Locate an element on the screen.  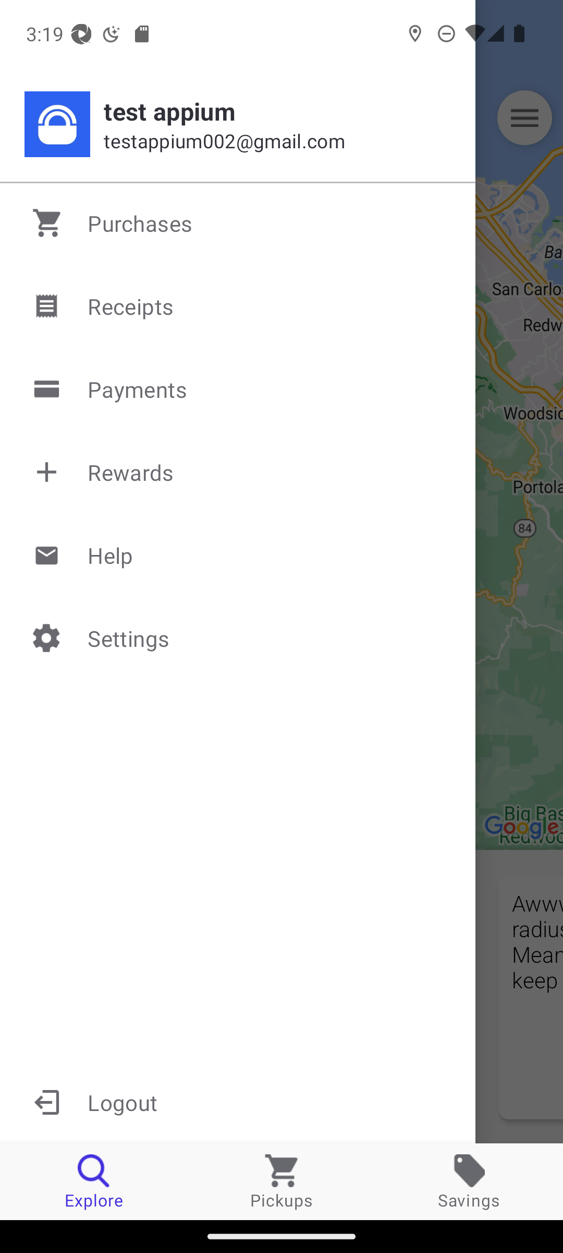
Pickups is located at coordinates (281, 1181).